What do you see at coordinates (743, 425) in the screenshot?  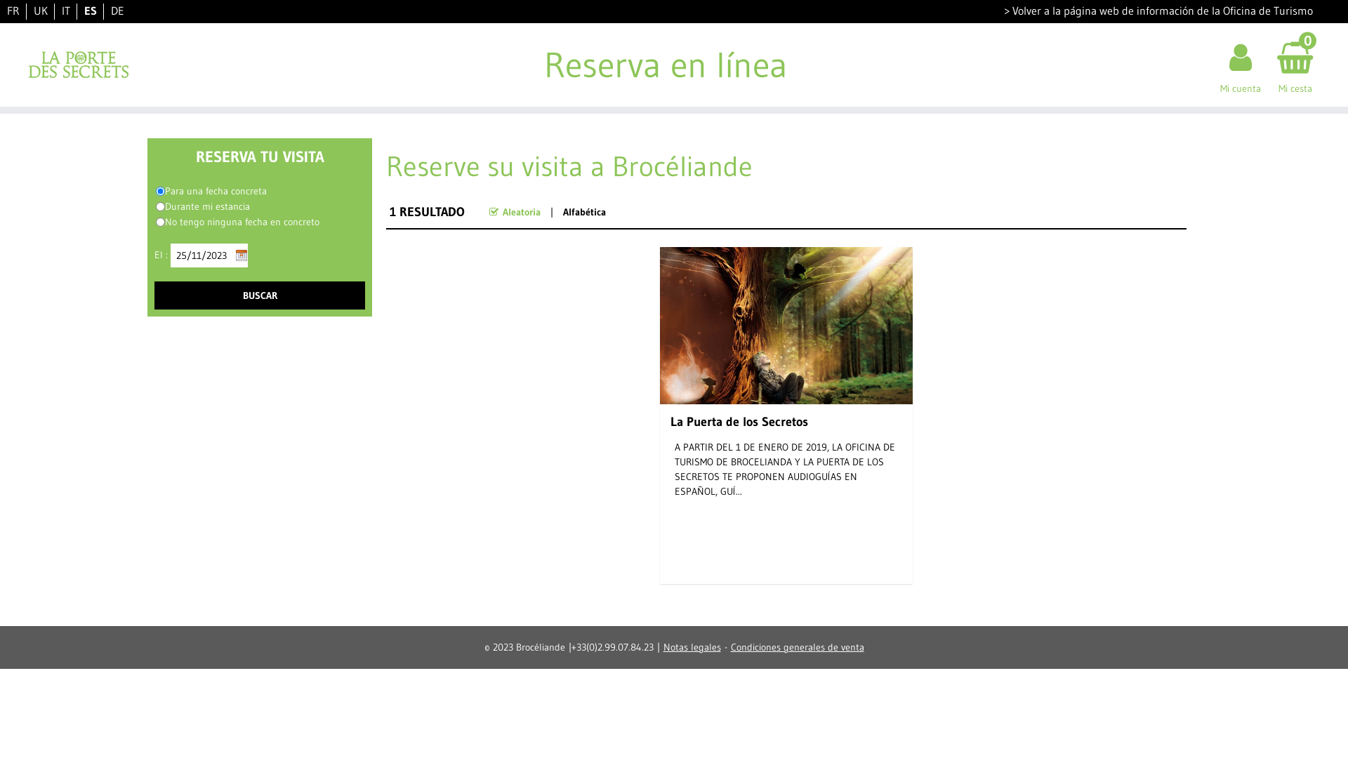 I see `La Puerta de los Secretos` at bounding box center [743, 425].